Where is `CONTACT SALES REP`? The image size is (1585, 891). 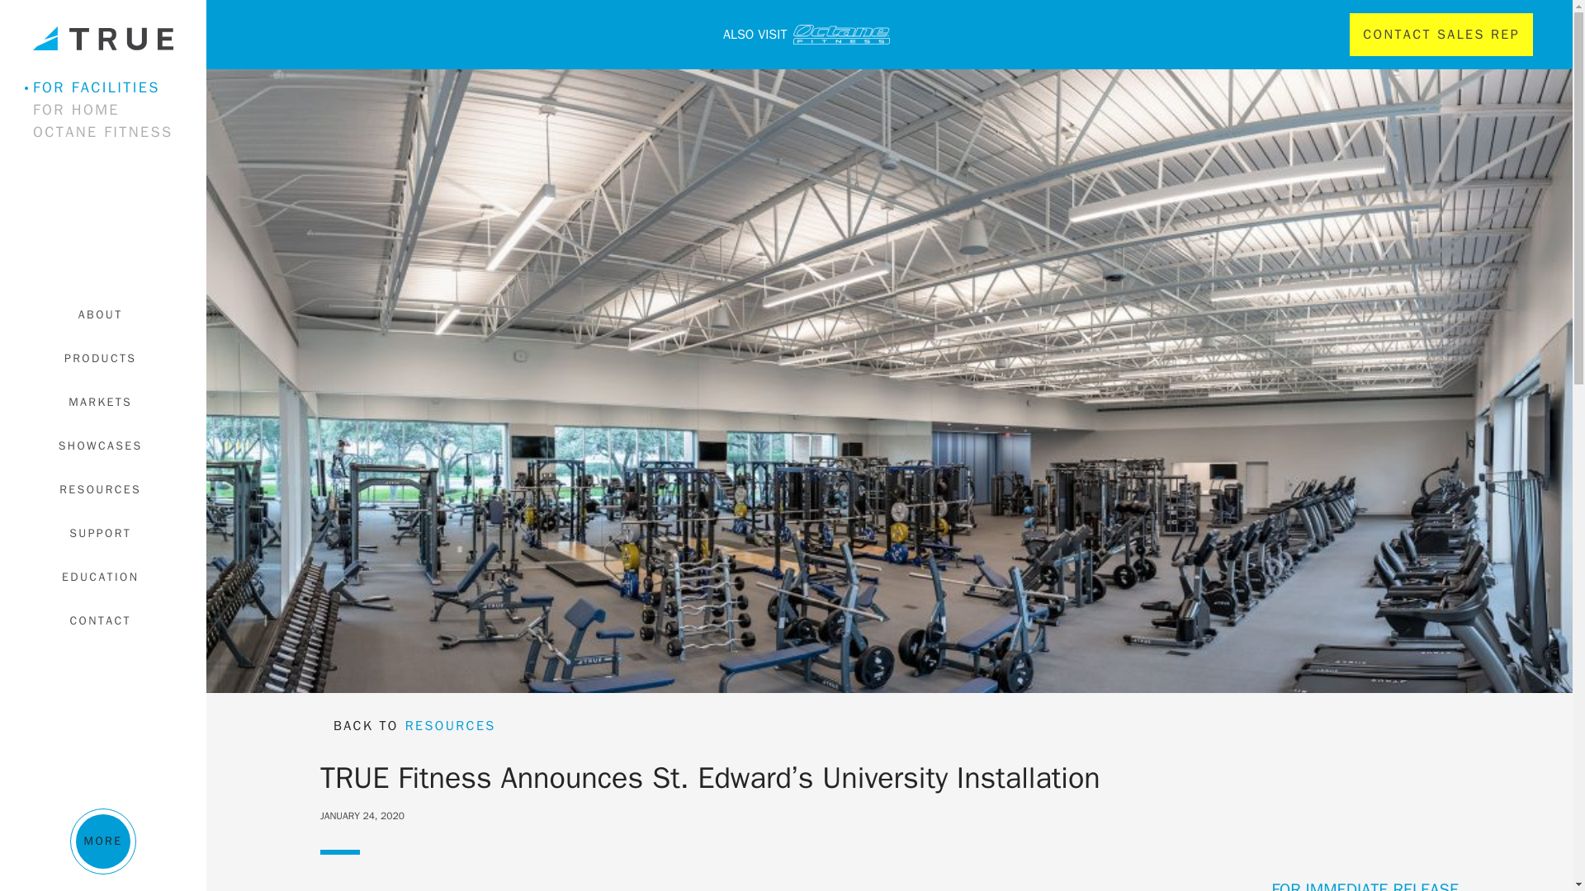
CONTACT SALES REP is located at coordinates (1441, 35).